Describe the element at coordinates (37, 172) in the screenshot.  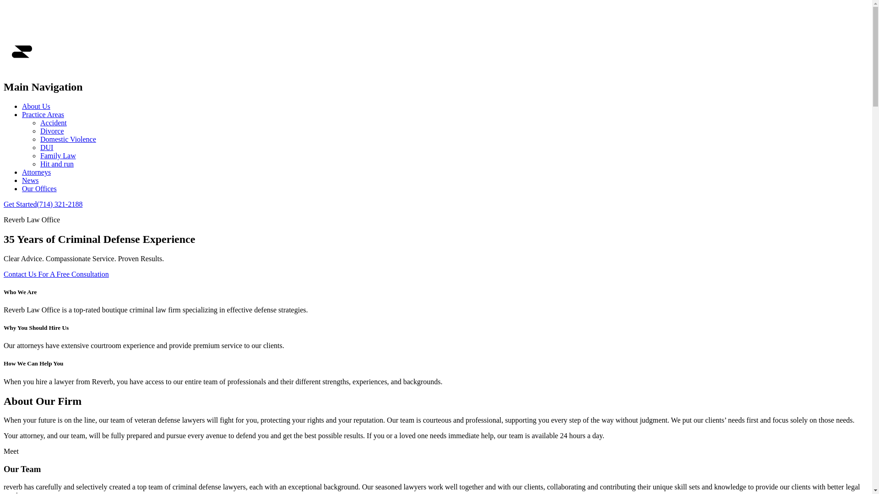
I see `Attorneys` at that location.